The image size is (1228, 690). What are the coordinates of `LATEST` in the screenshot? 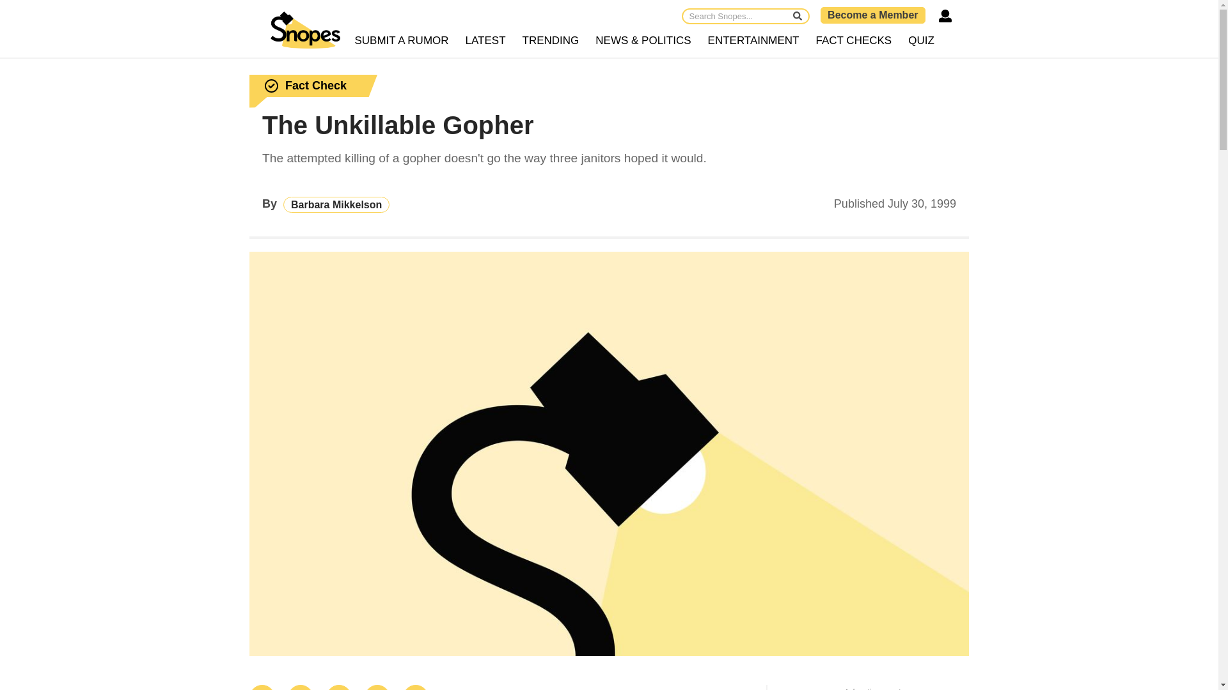 It's located at (486, 41).